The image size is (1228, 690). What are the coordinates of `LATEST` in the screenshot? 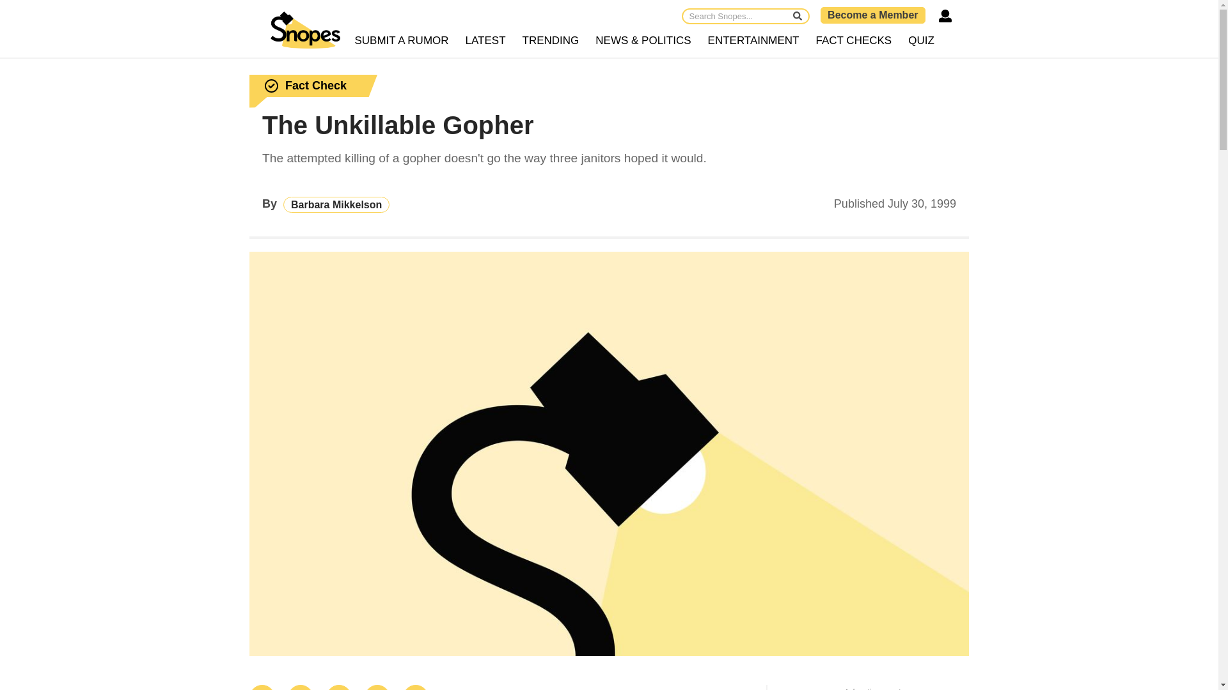 It's located at (486, 41).